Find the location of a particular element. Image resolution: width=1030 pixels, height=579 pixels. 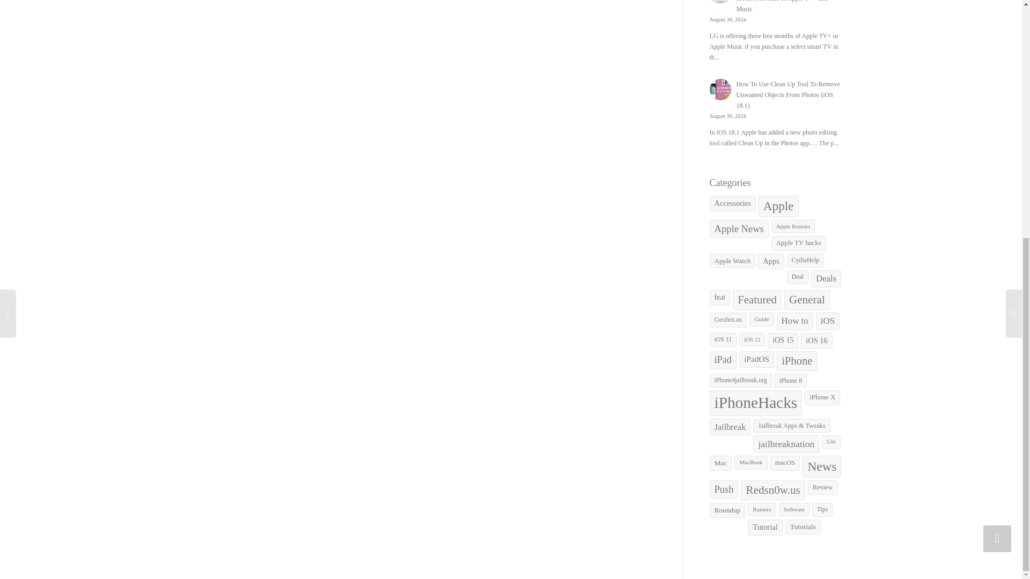

Apple is located at coordinates (778, 206).